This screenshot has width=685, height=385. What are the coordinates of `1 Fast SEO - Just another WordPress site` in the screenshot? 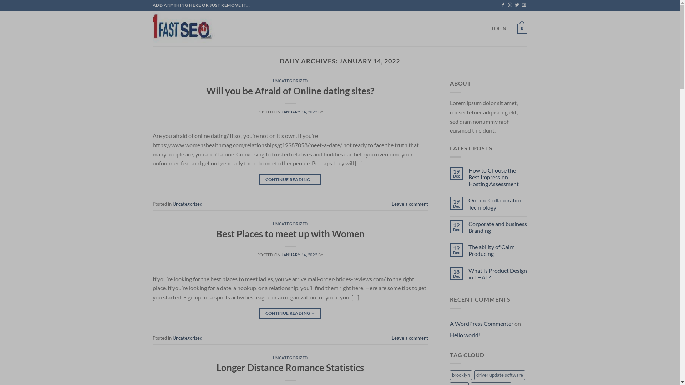 It's located at (188, 29).